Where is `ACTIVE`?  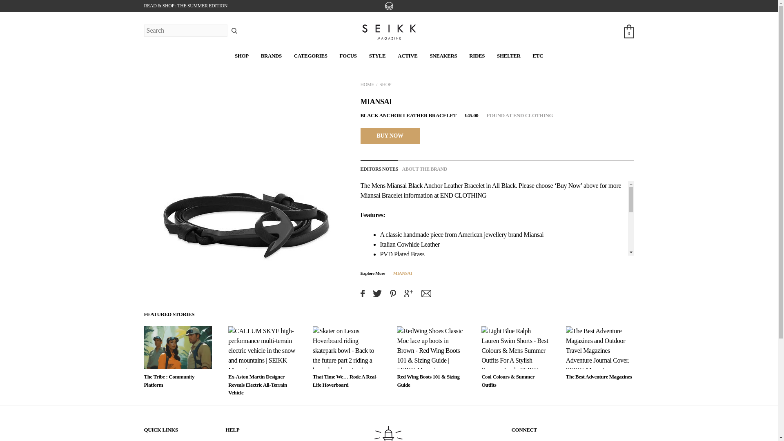
ACTIVE is located at coordinates (407, 56).